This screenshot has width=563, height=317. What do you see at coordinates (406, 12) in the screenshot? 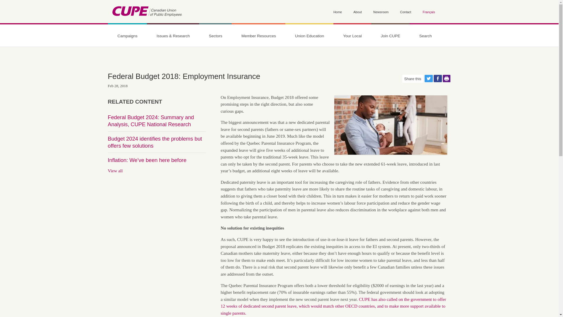
I see `Contact` at bounding box center [406, 12].